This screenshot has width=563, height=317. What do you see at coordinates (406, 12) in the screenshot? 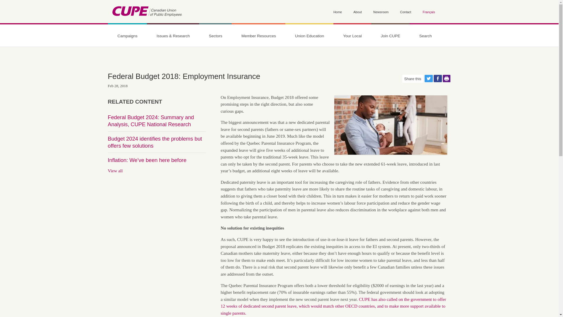
I see `Contact` at bounding box center [406, 12].